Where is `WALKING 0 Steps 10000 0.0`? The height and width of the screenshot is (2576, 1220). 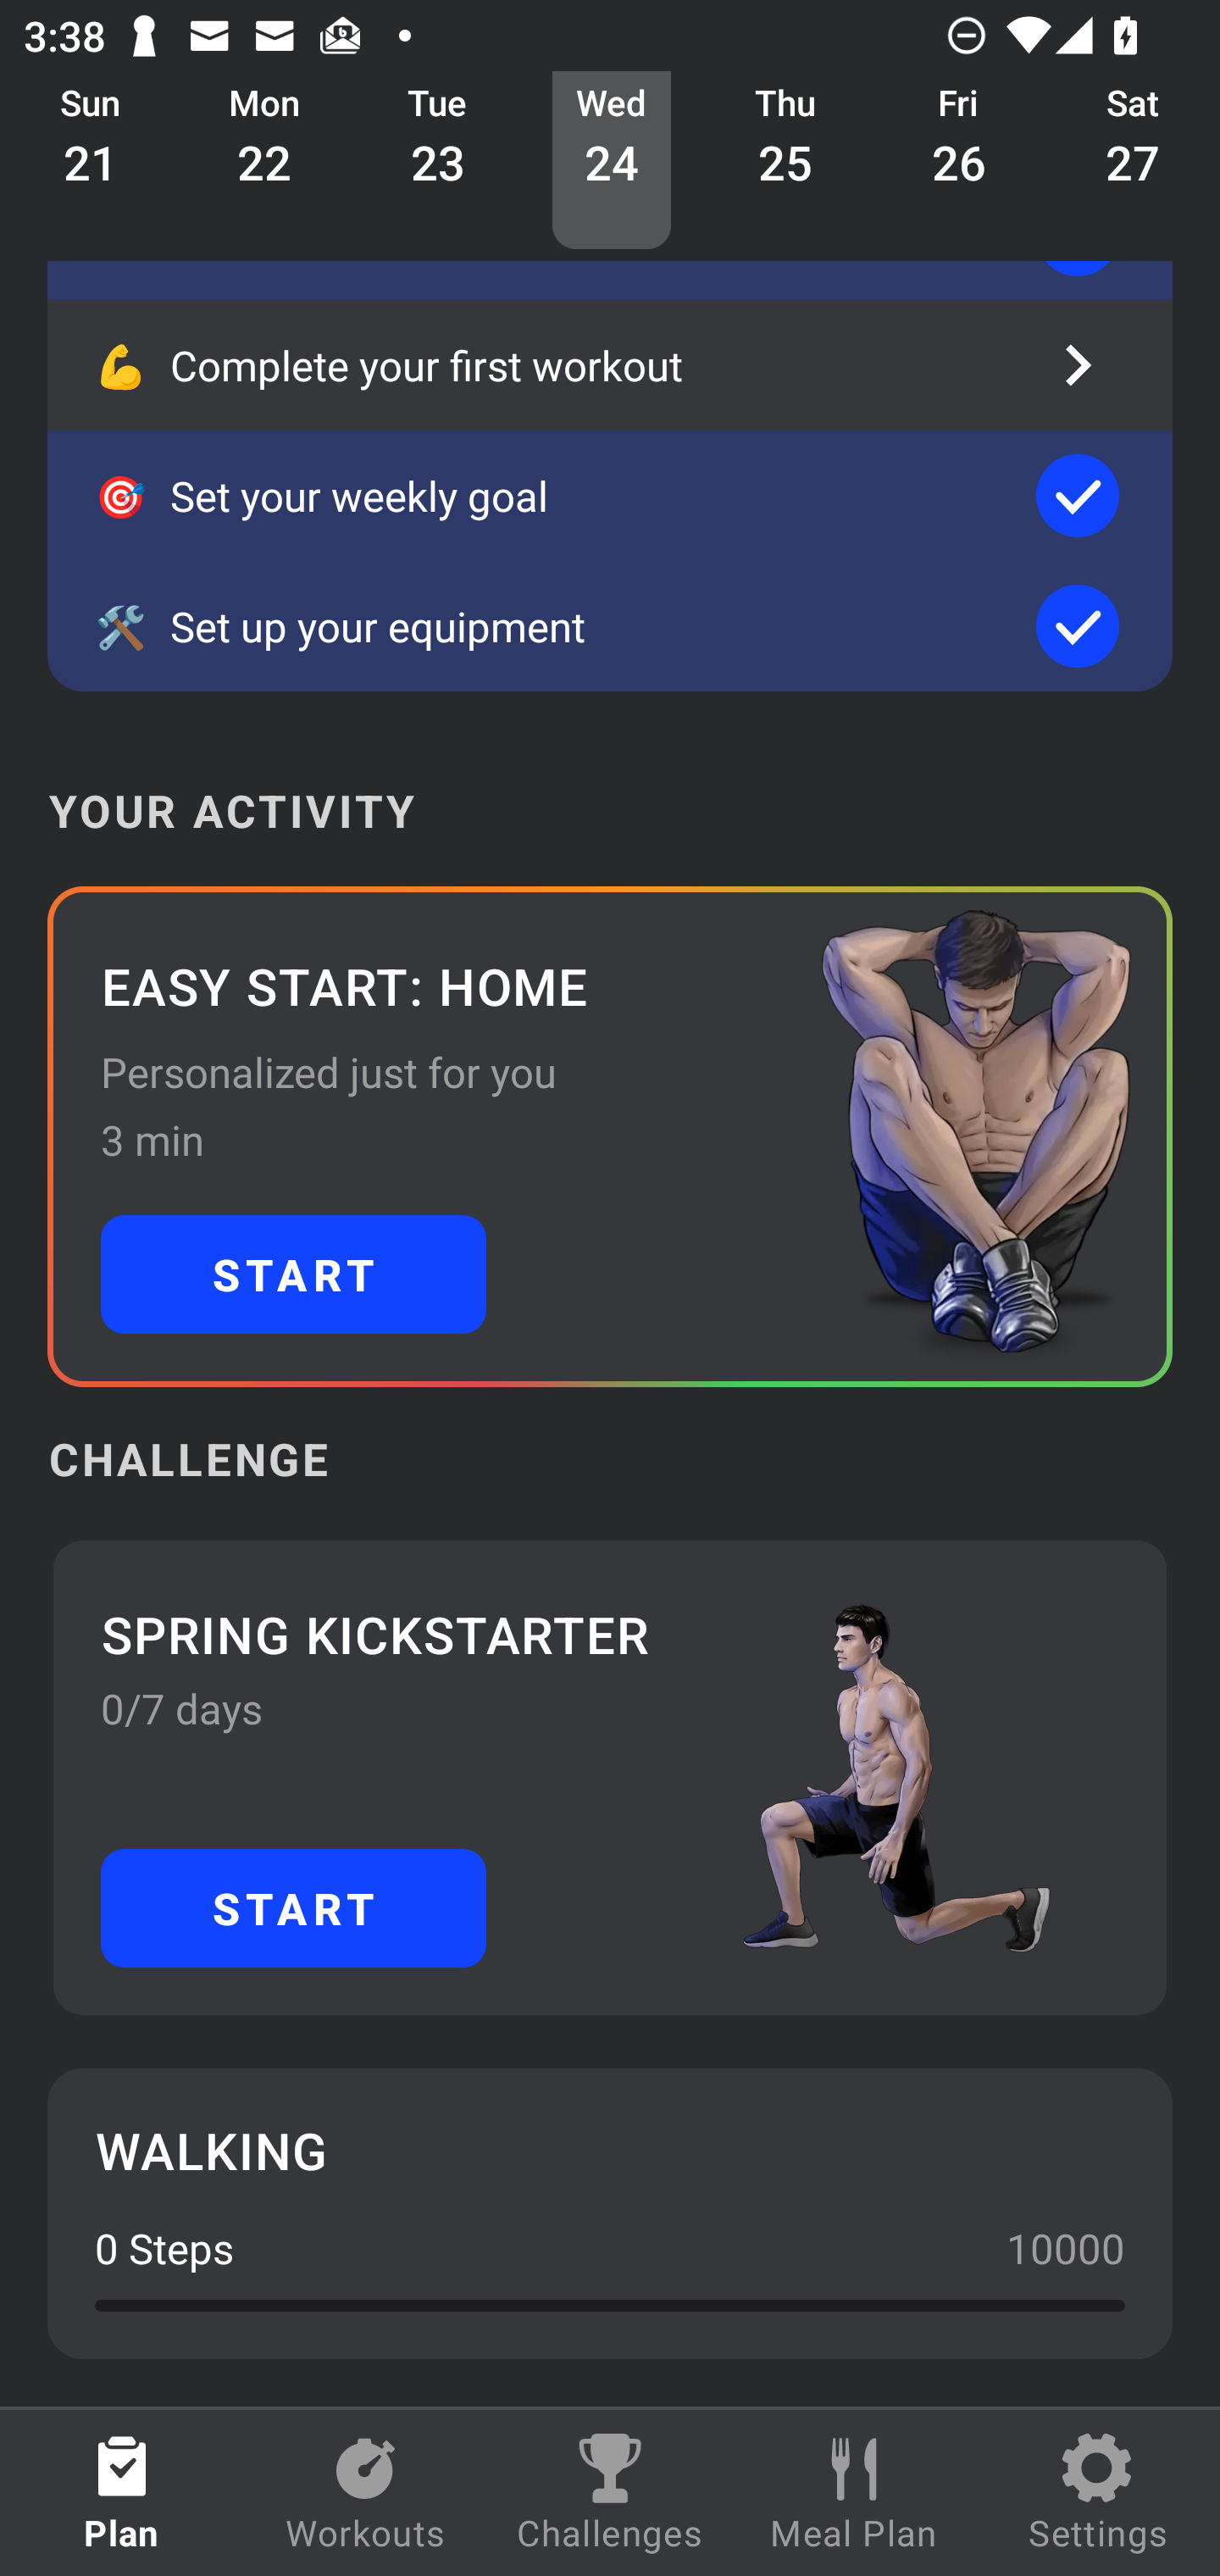
WALKING 0 Steps 10000 0.0 is located at coordinates (610, 2213).